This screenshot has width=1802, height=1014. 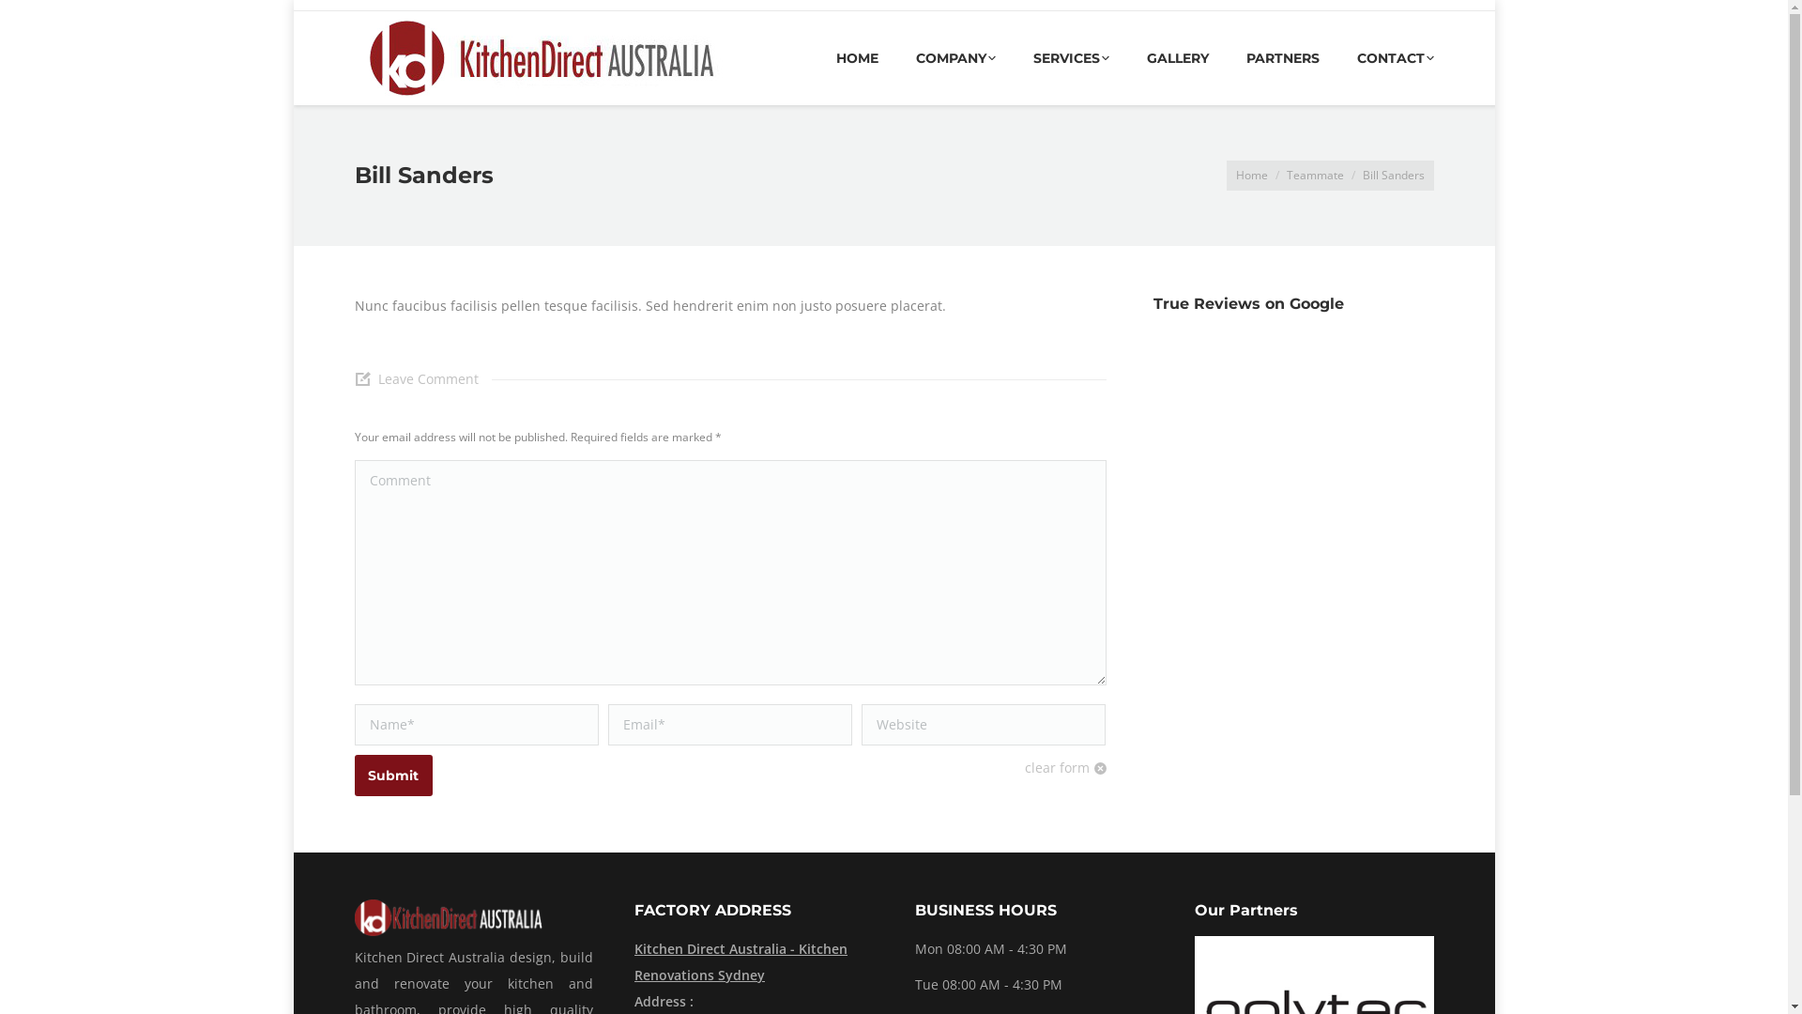 What do you see at coordinates (1066, 768) in the screenshot?
I see `clear form` at bounding box center [1066, 768].